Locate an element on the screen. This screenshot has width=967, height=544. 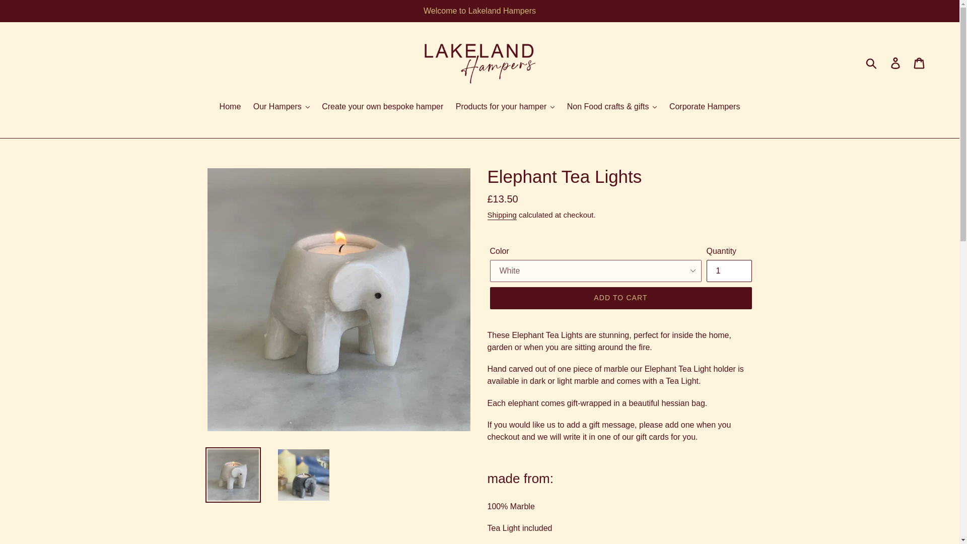
Log in is located at coordinates (896, 62).